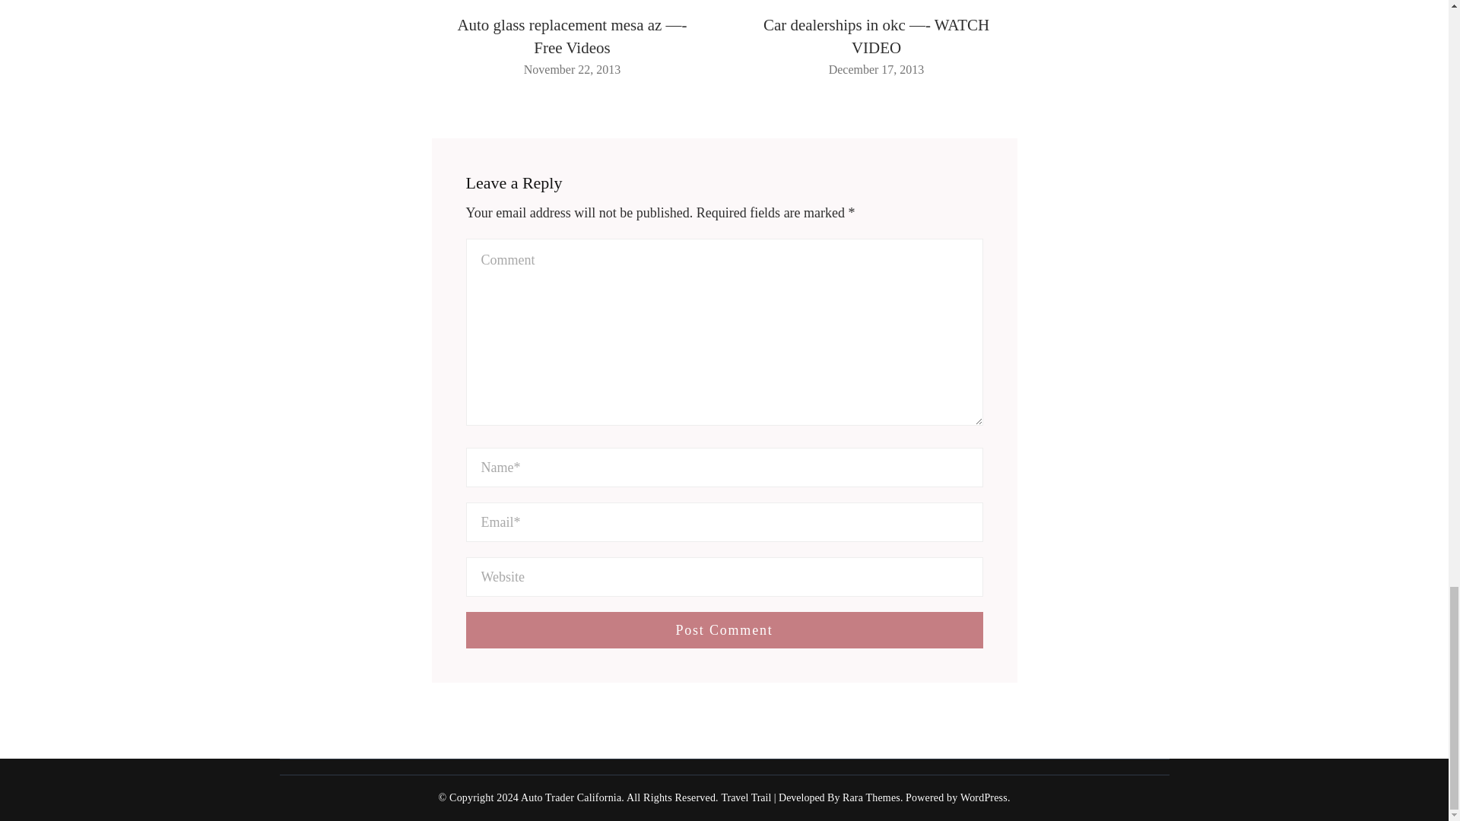 The image size is (1460, 821). What do you see at coordinates (871, 798) in the screenshot?
I see `Rara Themes` at bounding box center [871, 798].